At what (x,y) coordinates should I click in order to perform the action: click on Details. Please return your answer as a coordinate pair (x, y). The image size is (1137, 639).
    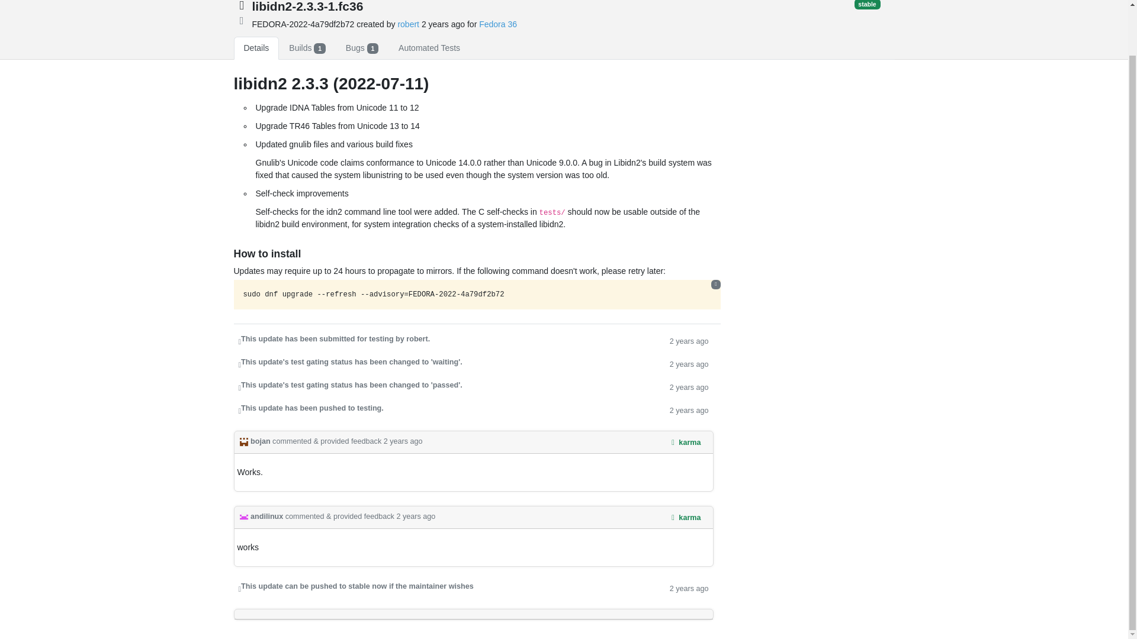
    Looking at the image, I should click on (256, 48).